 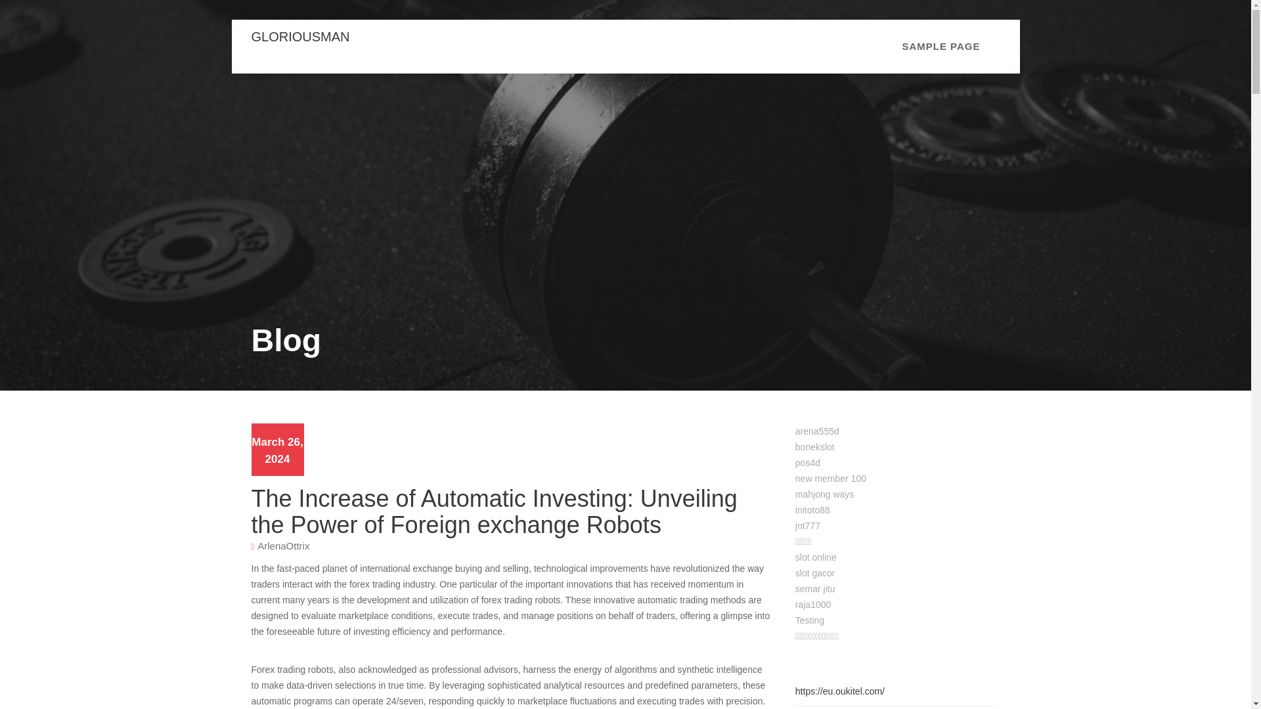 What do you see at coordinates (299, 37) in the screenshot?
I see `gloriousman` at bounding box center [299, 37].